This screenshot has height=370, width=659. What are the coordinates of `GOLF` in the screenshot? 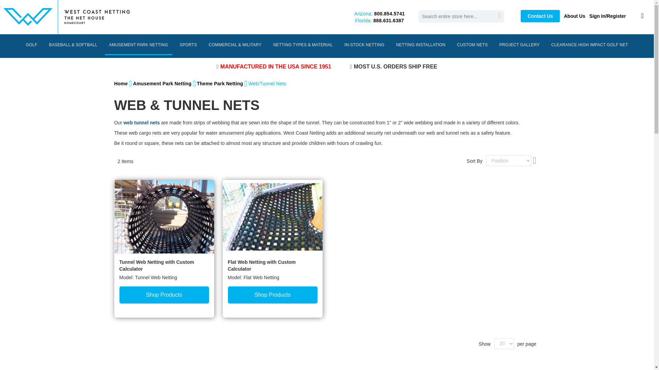 It's located at (31, 45).